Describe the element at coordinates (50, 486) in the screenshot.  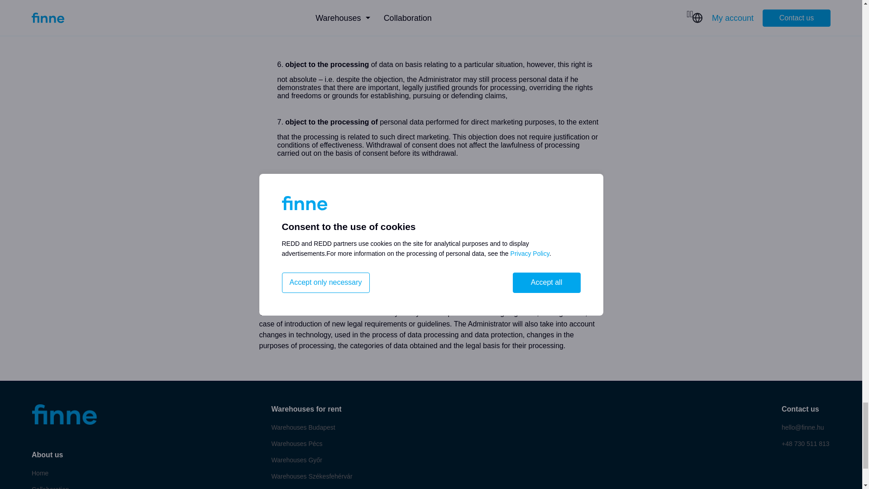
I see `Collaboration` at that location.